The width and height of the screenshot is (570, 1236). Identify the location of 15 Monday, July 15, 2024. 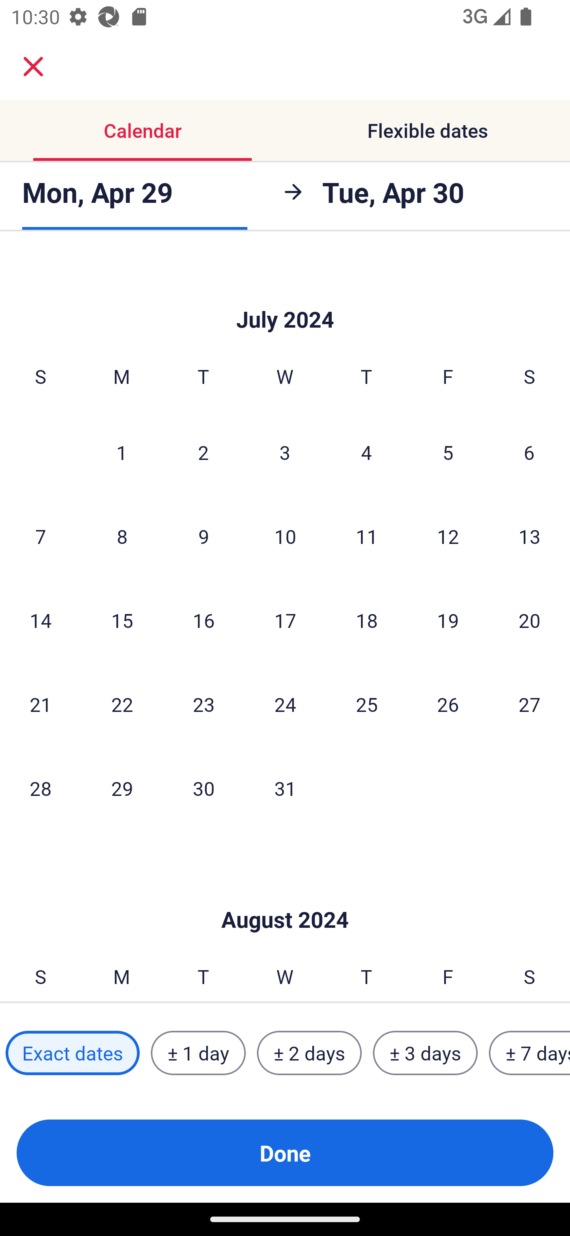
(122, 620).